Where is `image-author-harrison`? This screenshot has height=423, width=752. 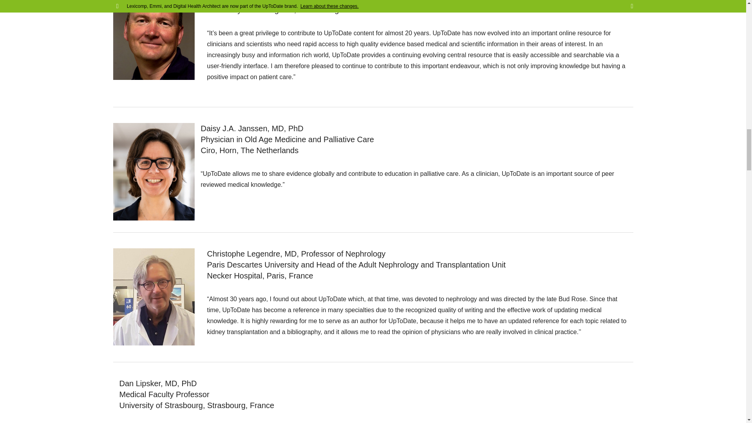 image-author-harrison is located at coordinates (154, 40).